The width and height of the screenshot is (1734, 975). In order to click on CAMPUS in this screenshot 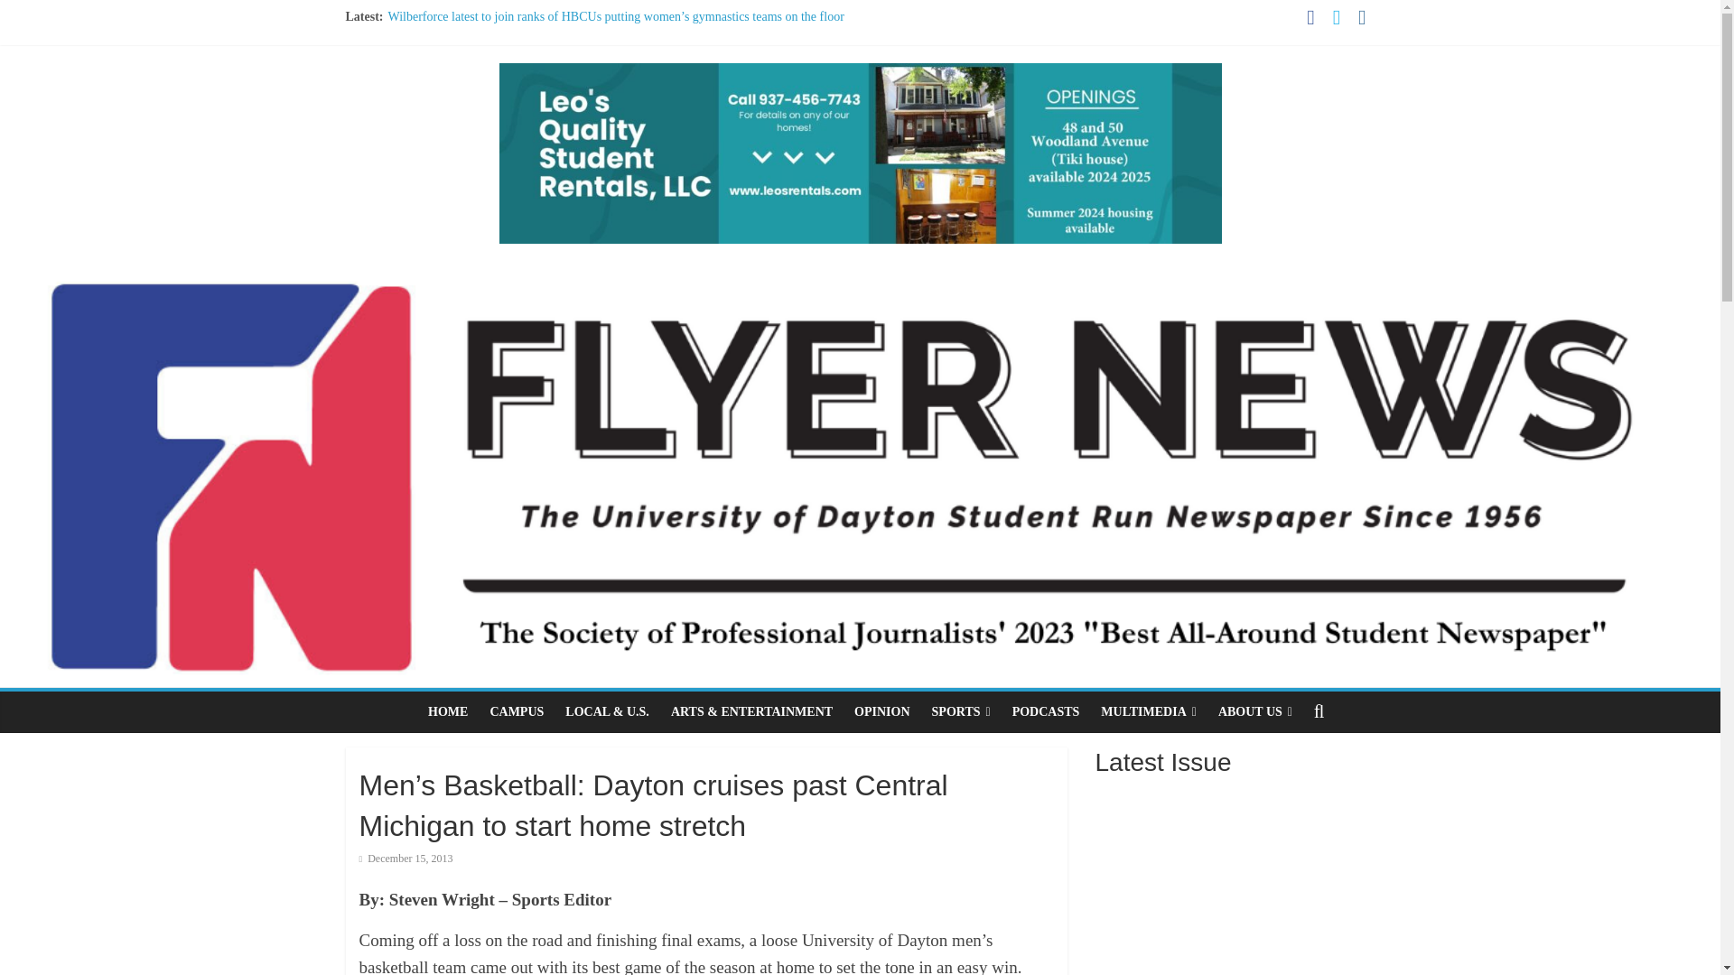, I will do `click(517, 711)`.